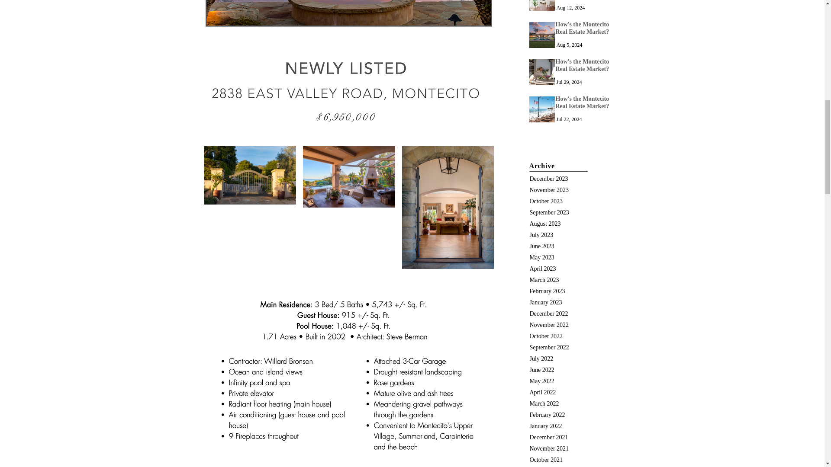 The image size is (831, 467). Describe the element at coordinates (555, 201) in the screenshot. I see `October 2023` at that location.